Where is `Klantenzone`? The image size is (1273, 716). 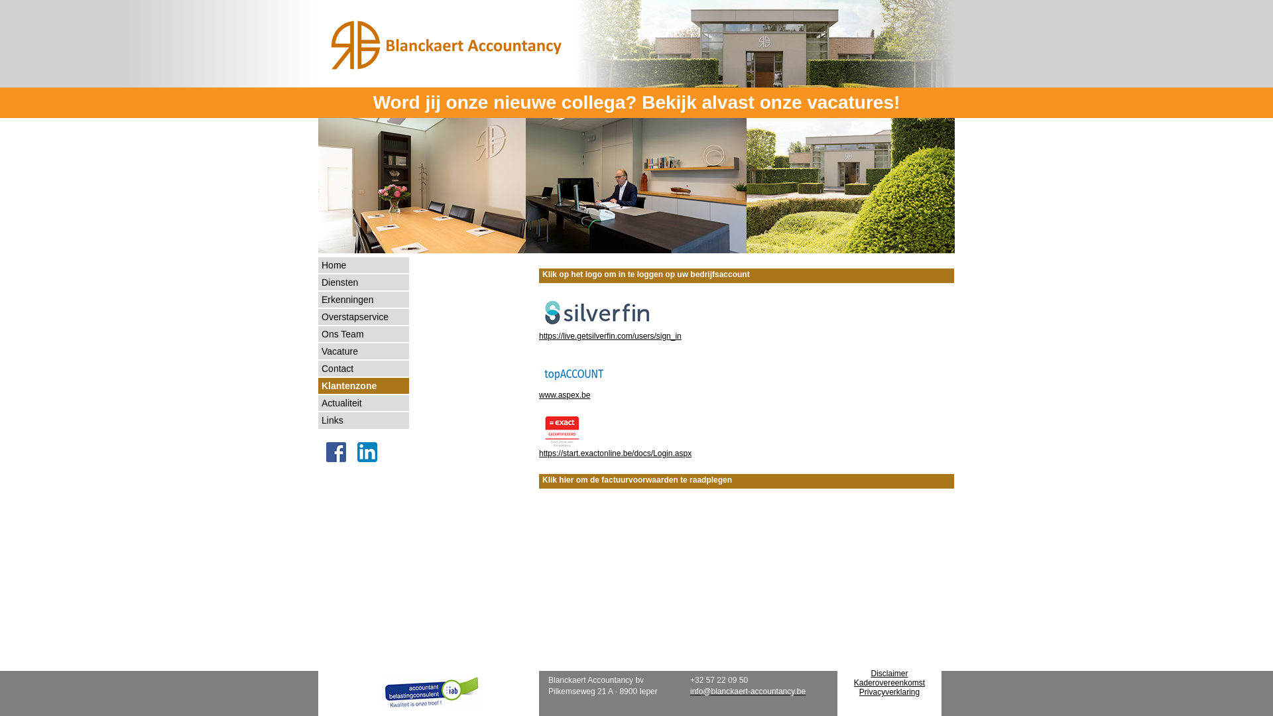
Klantenzone is located at coordinates (363, 386).